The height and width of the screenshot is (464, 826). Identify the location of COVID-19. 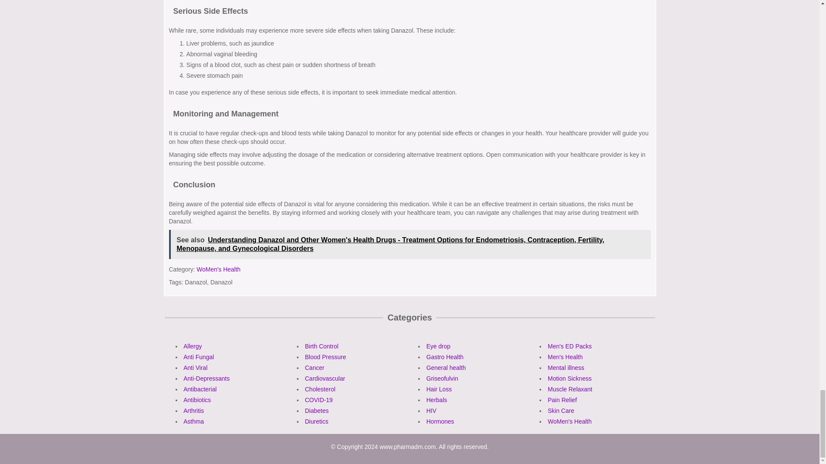
(318, 400).